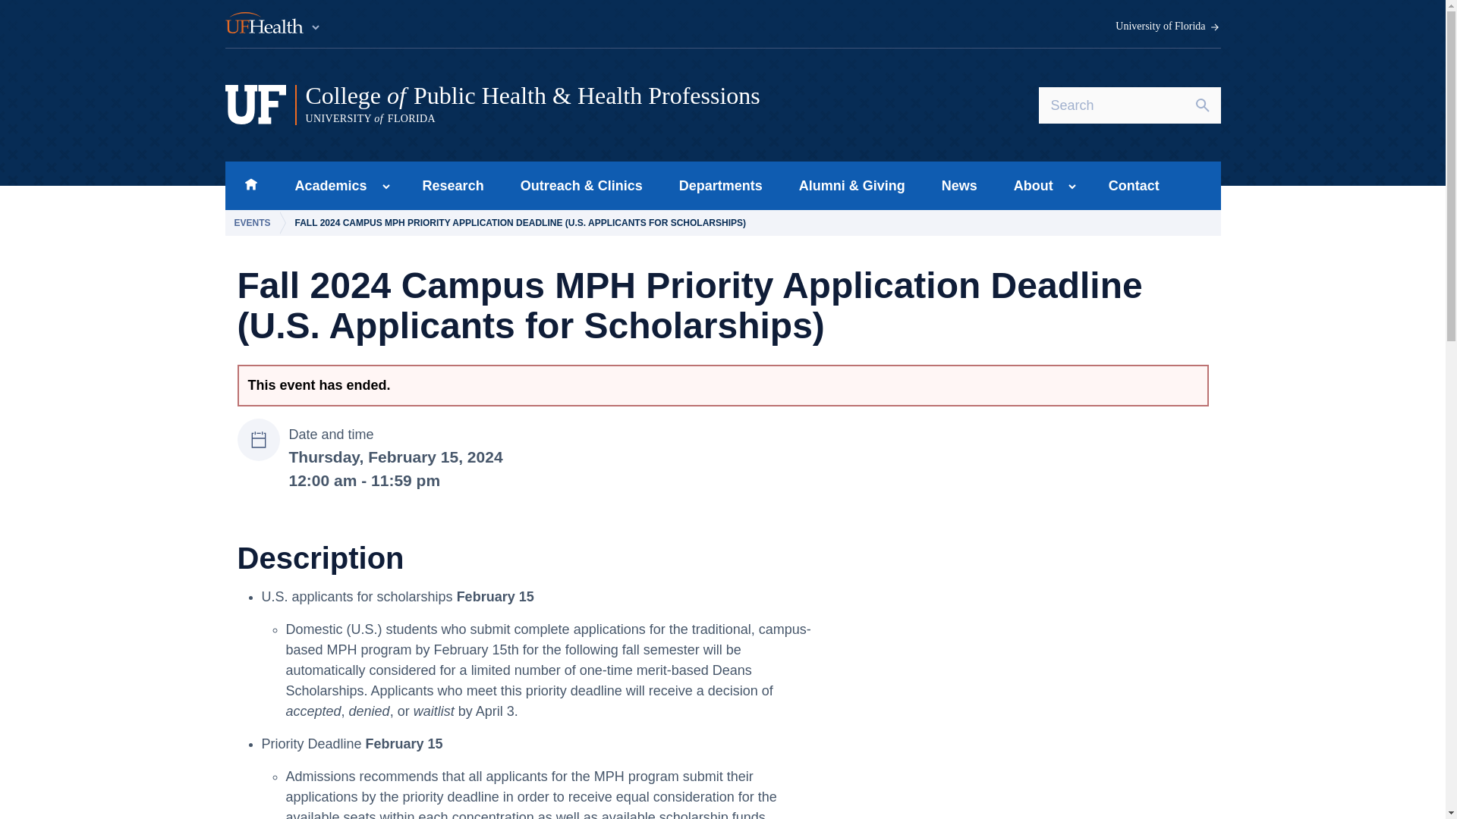 This screenshot has width=1457, height=819. Describe the element at coordinates (959, 185) in the screenshot. I see `News` at that location.